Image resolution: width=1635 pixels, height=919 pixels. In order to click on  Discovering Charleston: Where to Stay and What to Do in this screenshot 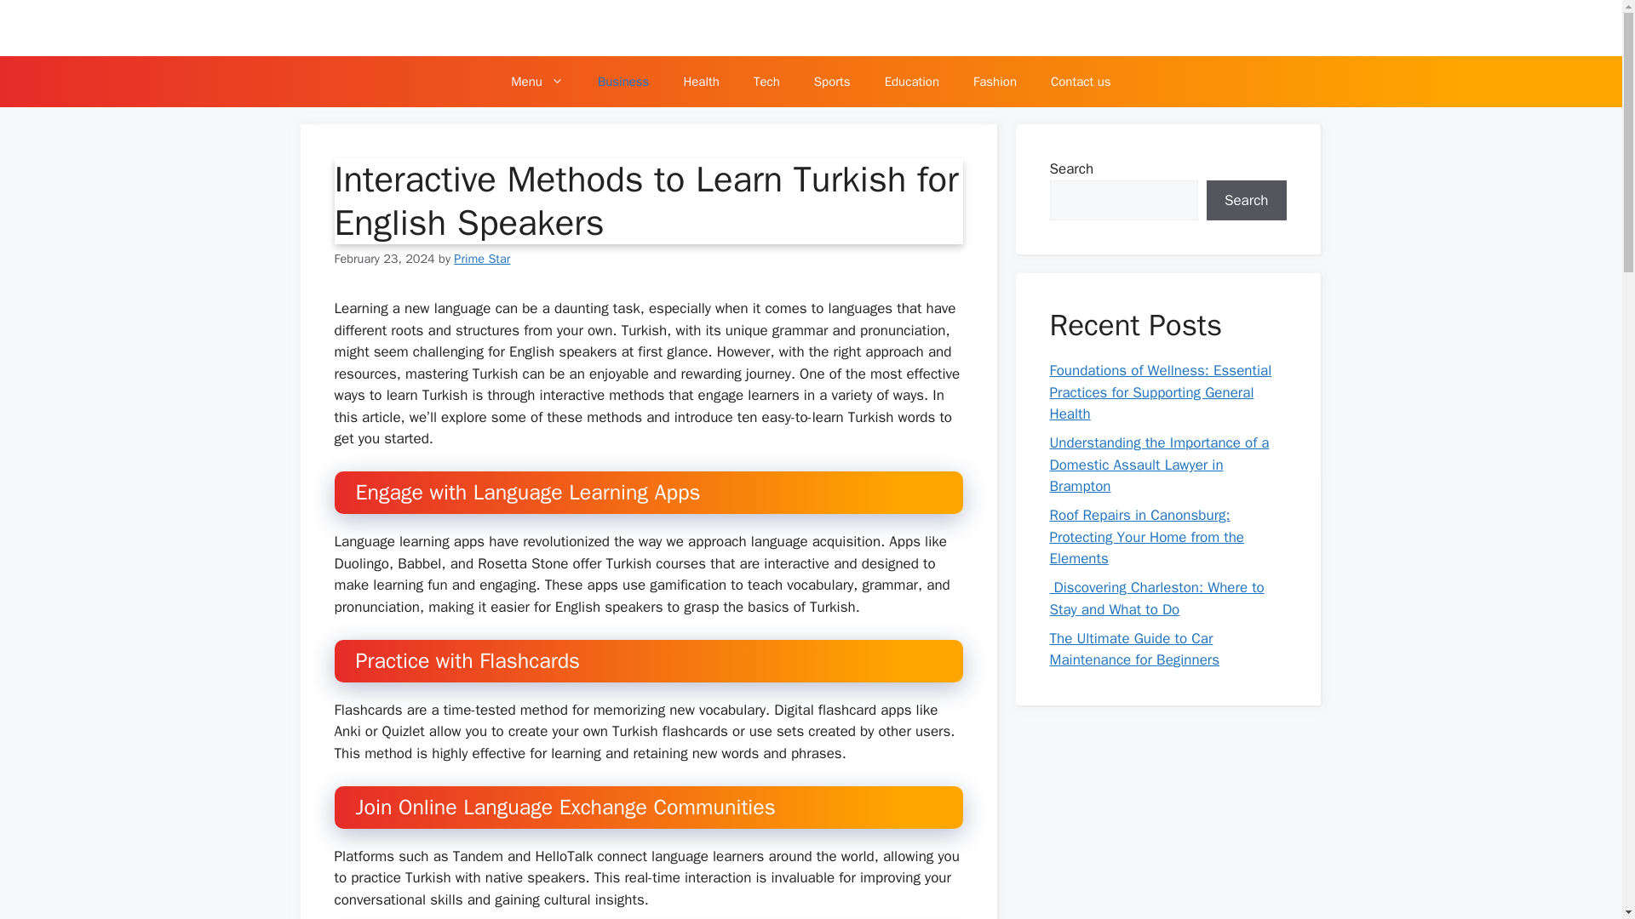, I will do `click(1156, 598)`.